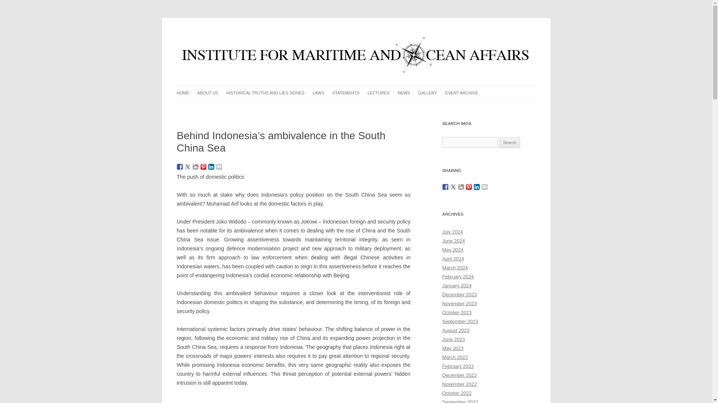 The image size is (718, 403). I want to click on RELEVANT PHILIPPINE LAWS, so click(350, 108).